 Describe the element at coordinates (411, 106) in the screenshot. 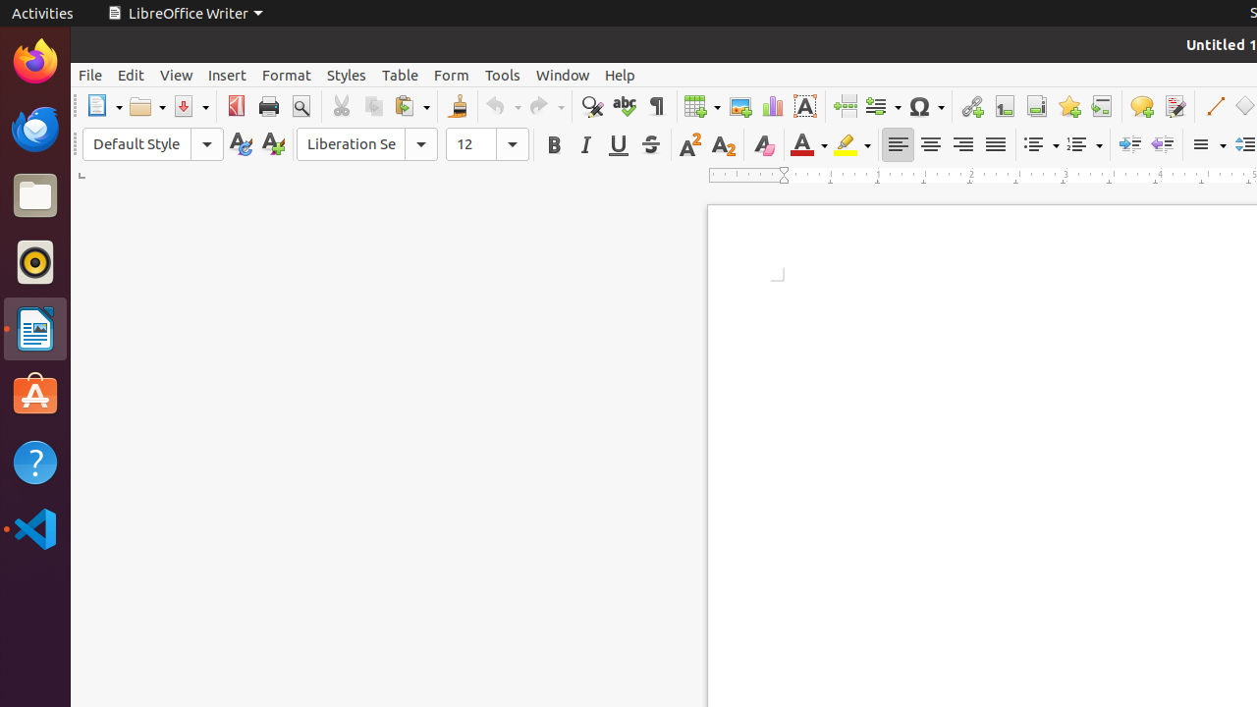

I see `Paste` at that location.